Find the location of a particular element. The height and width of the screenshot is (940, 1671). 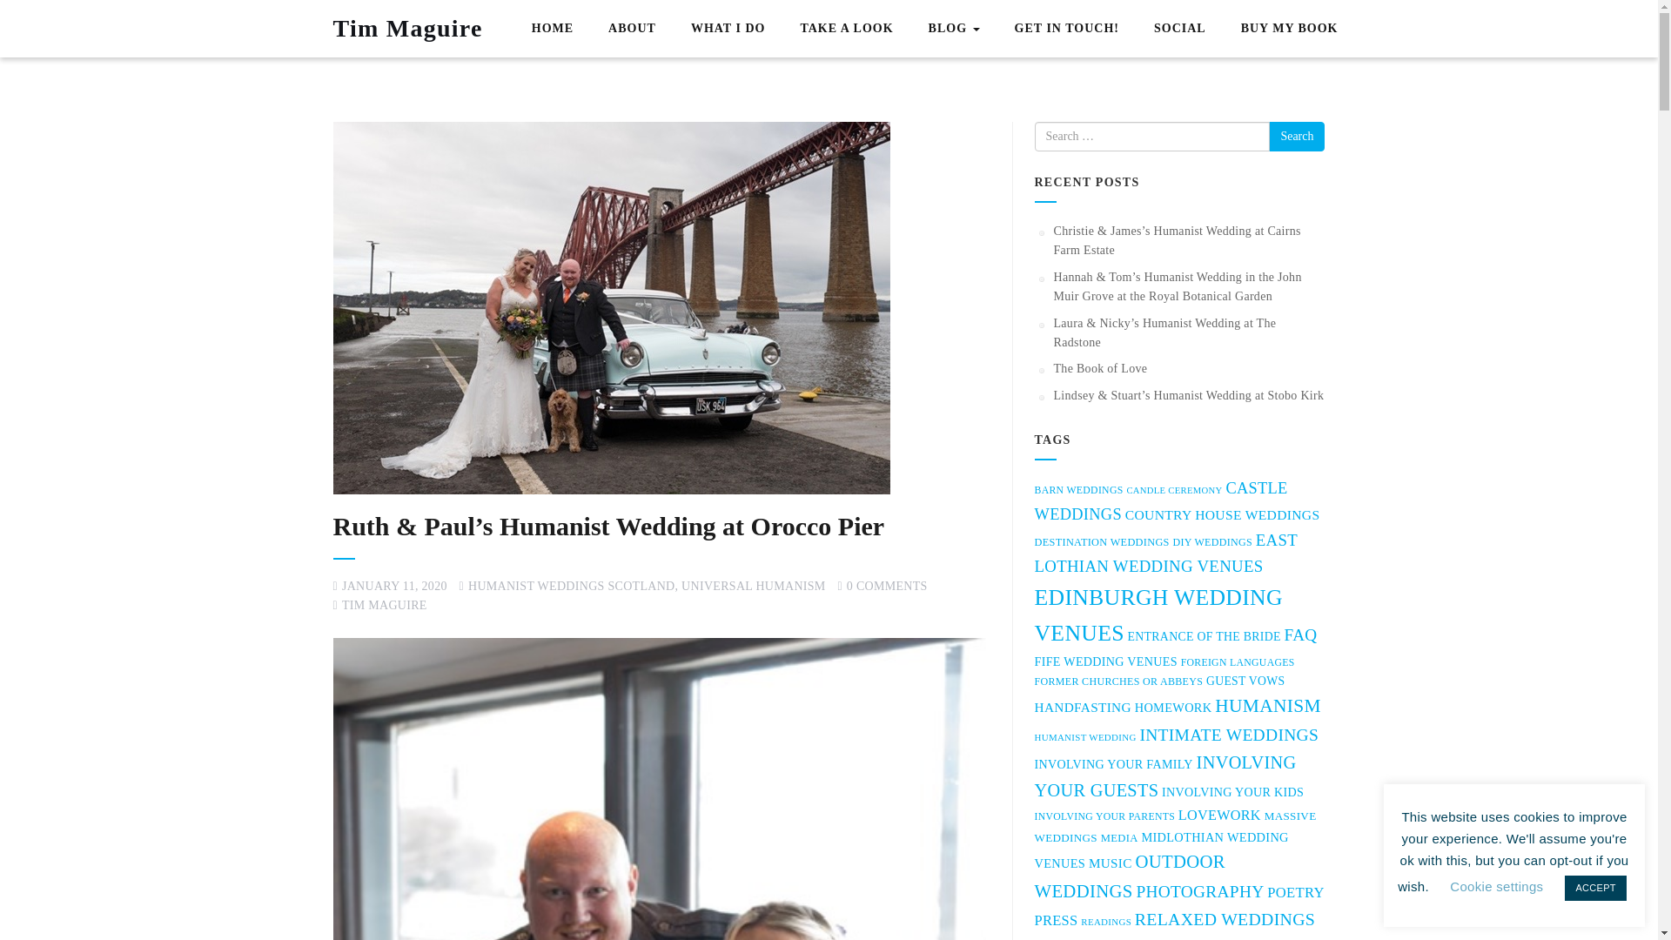

UNIVERSAL HUMANISM is located at coordinates (754, 587).